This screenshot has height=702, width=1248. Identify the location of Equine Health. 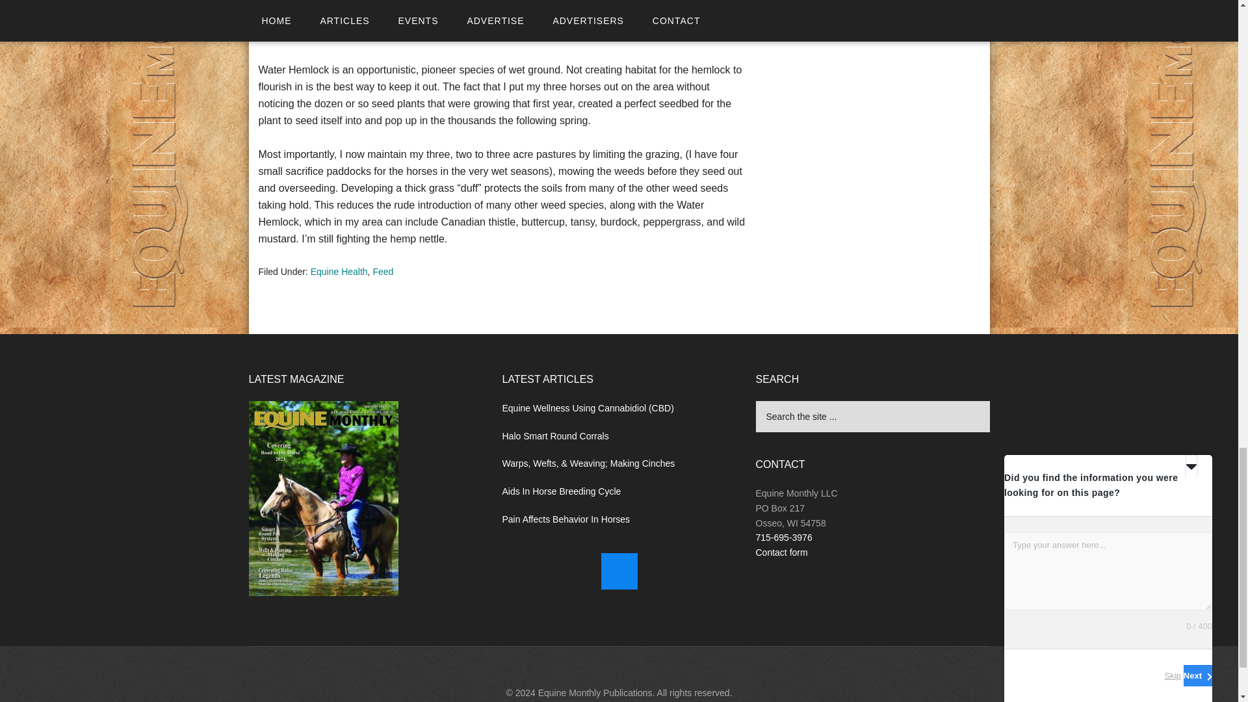
(339, 272).